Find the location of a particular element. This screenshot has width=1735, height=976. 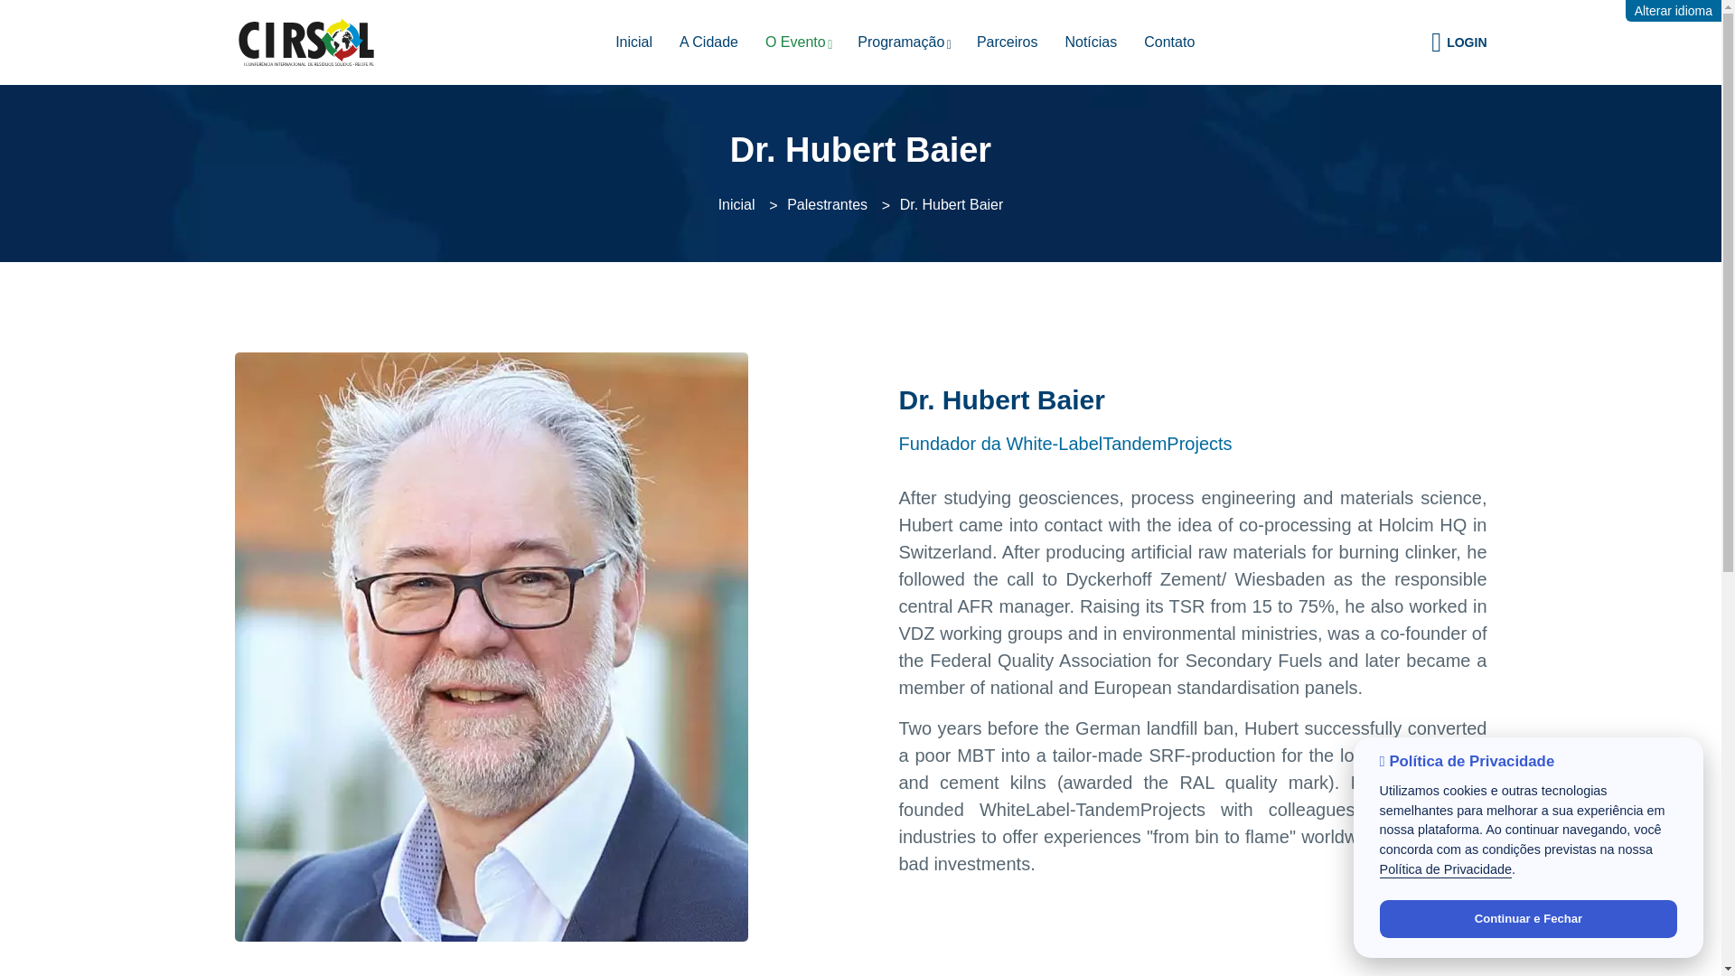

LOGIN is located at coordinates (1458, 42).